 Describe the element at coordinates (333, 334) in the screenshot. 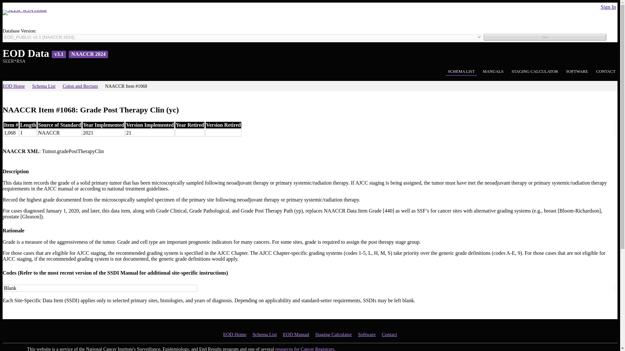

I see `Staging Calculator` at that location.